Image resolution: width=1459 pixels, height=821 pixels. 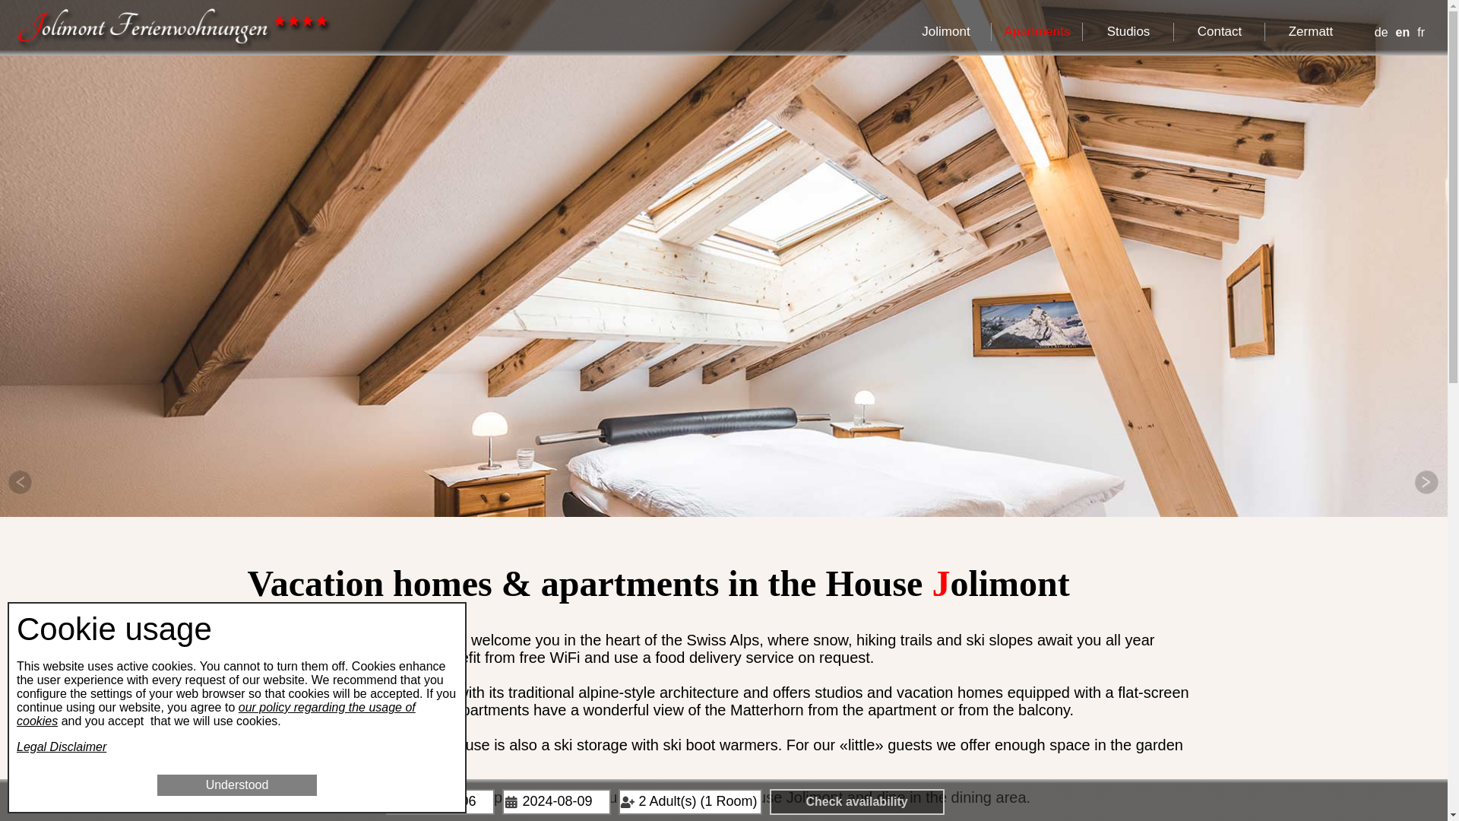 What do you see at coordinates (1403, 32) in the screenshot?
I see `Englisch` at bounding box center [1403, 32].